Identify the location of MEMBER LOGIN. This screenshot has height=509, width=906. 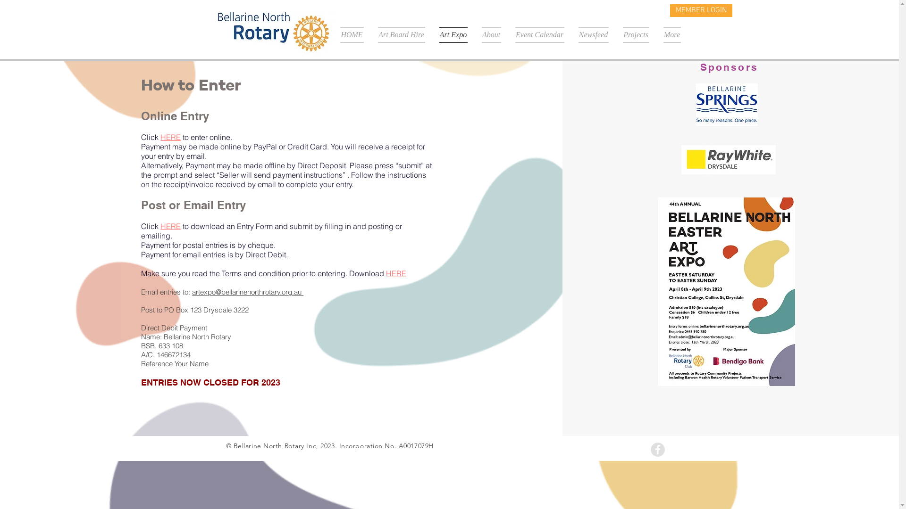
(701, 10).